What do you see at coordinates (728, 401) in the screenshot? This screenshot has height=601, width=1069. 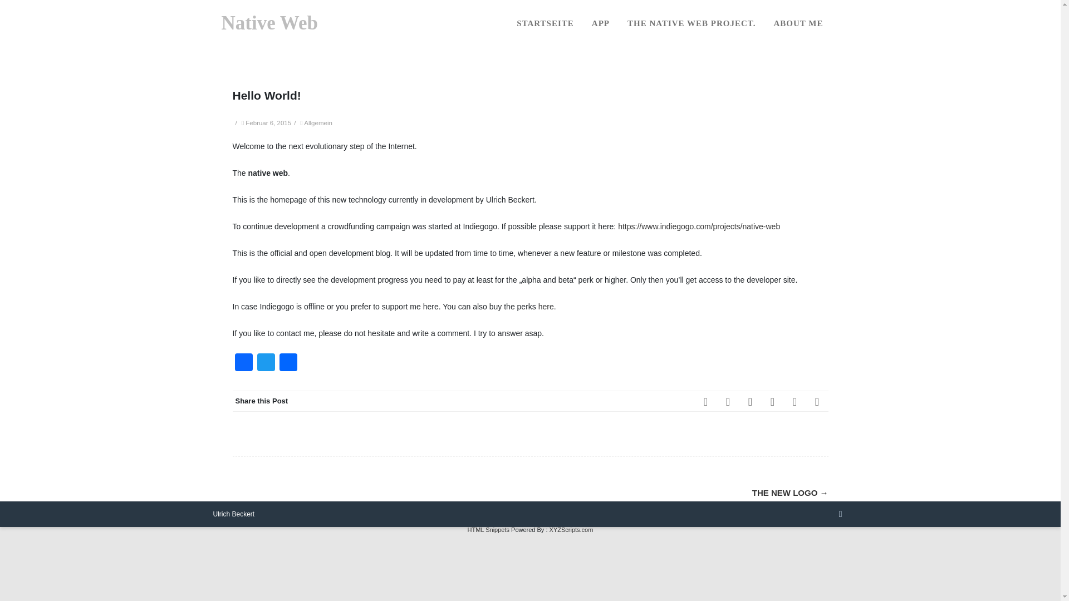 I see `Twitter` at bounding box center [728, 401].